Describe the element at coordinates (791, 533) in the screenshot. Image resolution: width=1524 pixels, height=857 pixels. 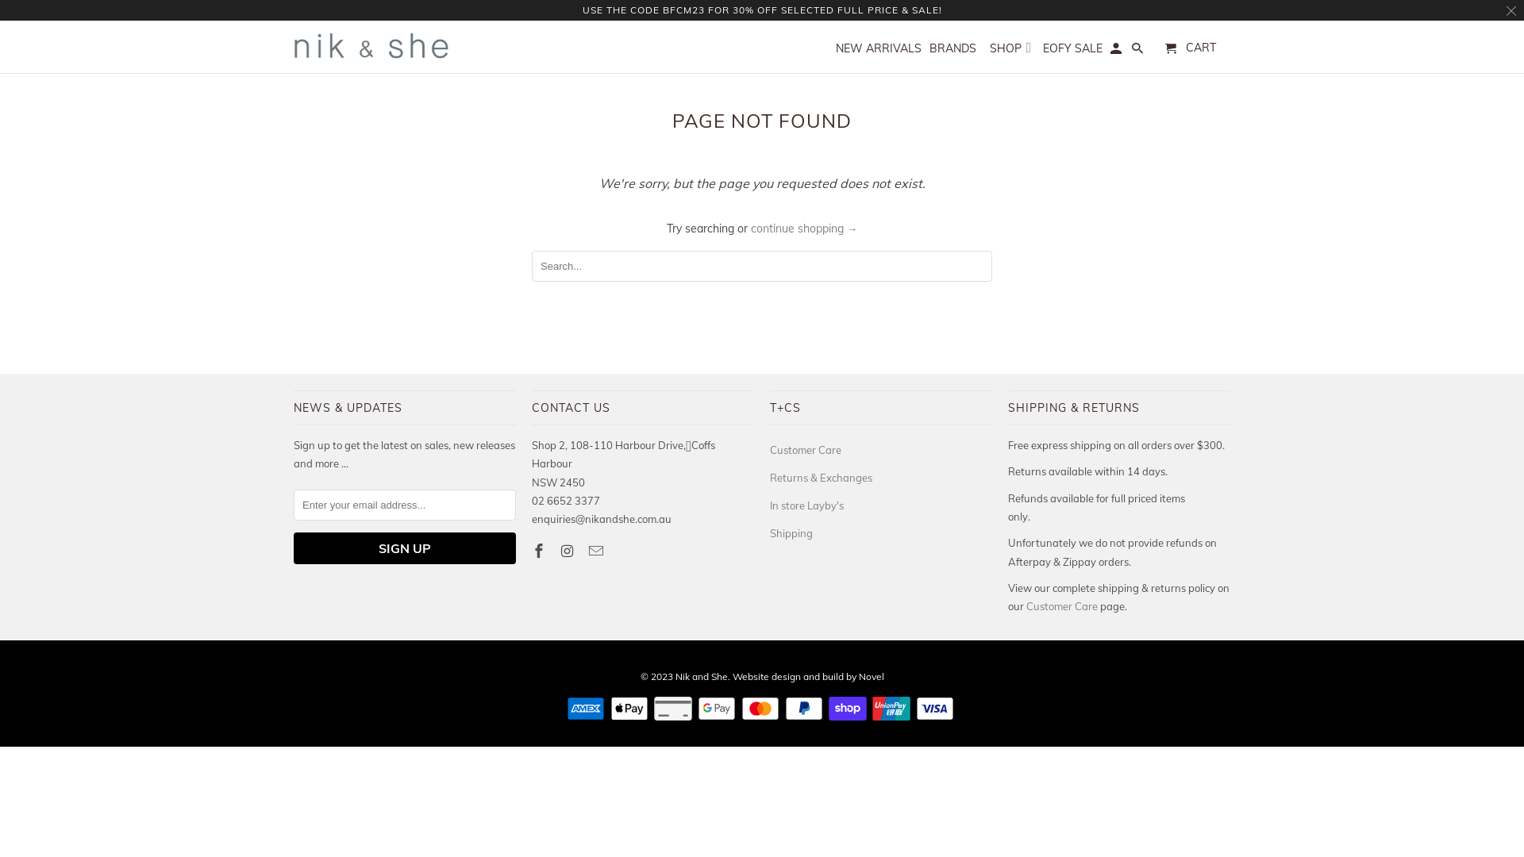
I see `Shipping` at that location.